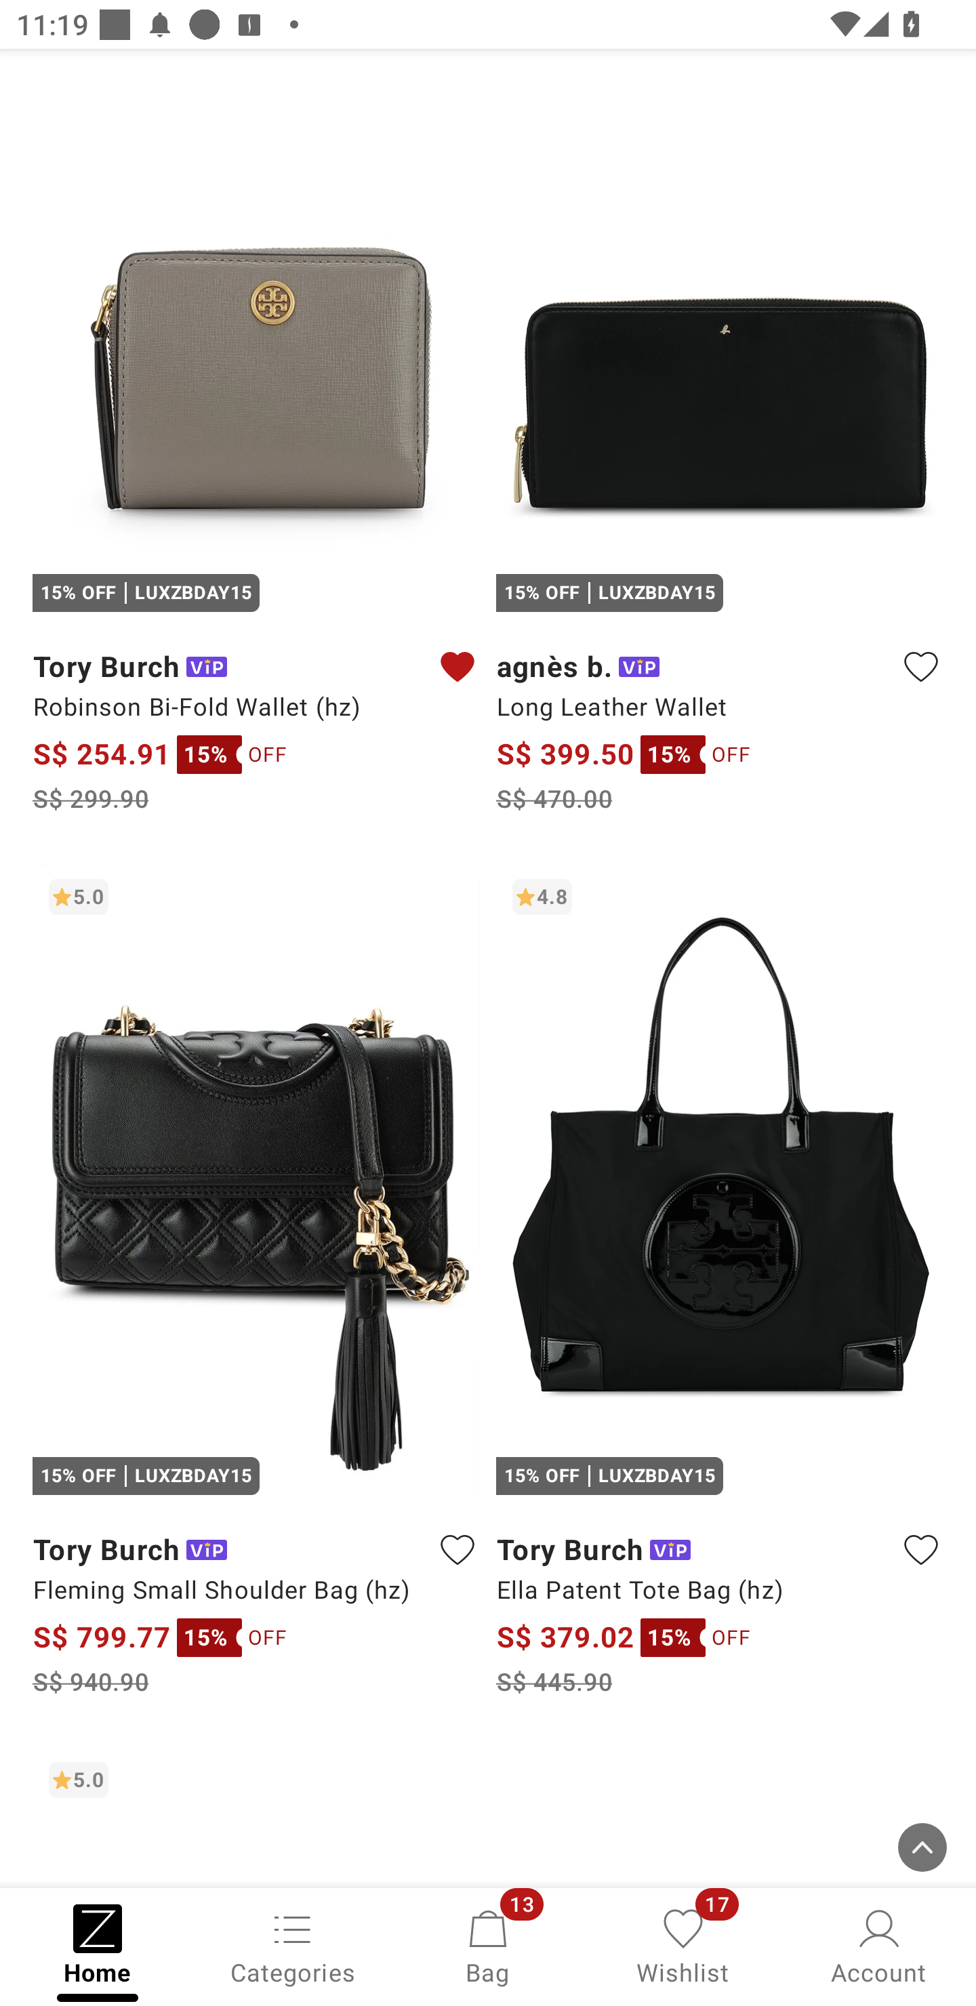 The height and width of the screenshot is (2006, 976). What do you see at coordinates (488, 1945) in the screenshot?
I see `Bag, 13 new notifications Bag` at bounding box center [488, 1945].